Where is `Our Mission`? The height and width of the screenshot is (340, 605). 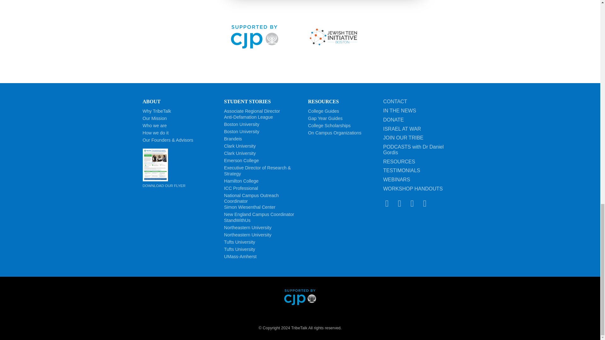
Our Mission is located at coordinates (154, 118).